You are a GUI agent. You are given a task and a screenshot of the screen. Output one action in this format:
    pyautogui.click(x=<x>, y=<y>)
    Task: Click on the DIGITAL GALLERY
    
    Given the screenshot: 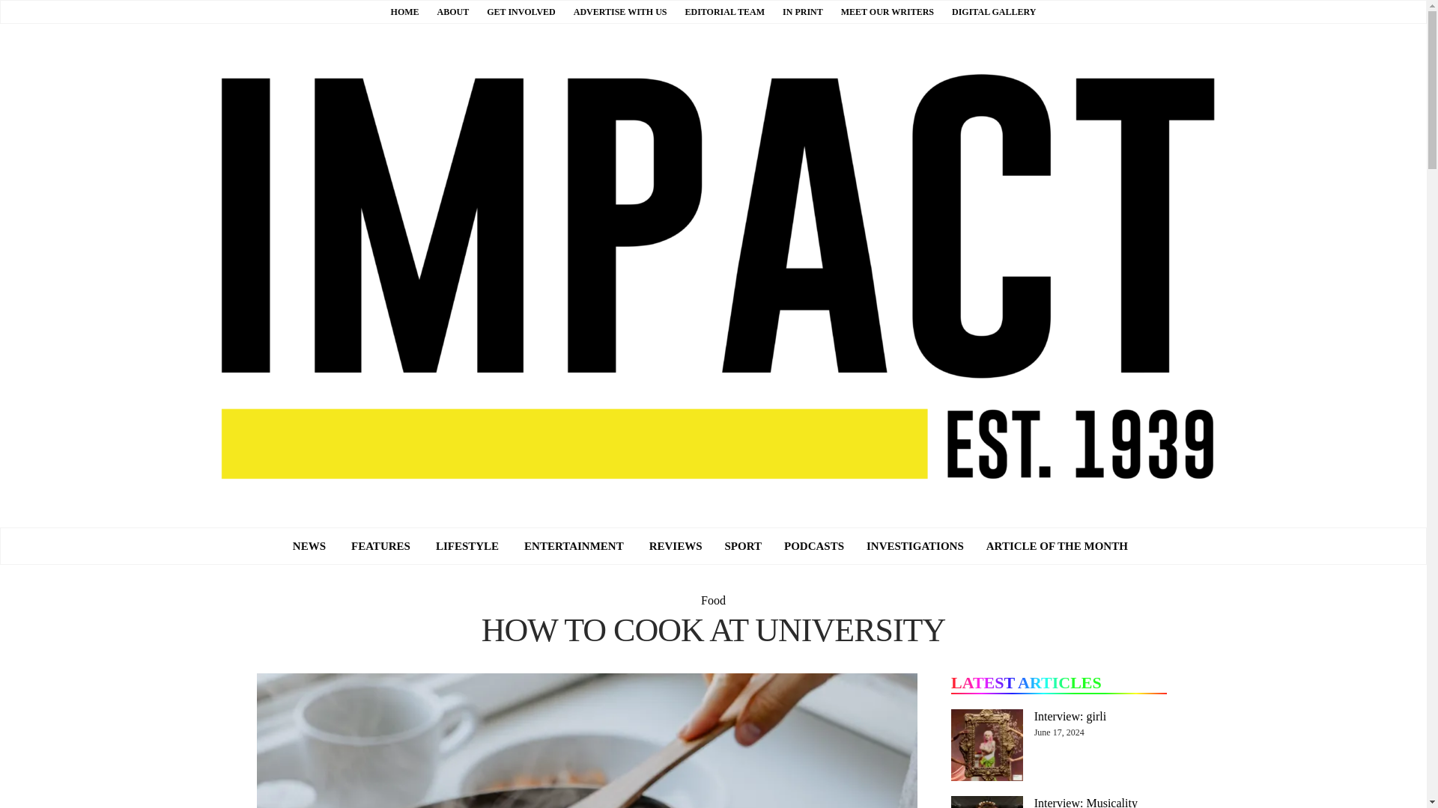 What is the action you would take?
    pyautogui.click(x=993, y=11)
    